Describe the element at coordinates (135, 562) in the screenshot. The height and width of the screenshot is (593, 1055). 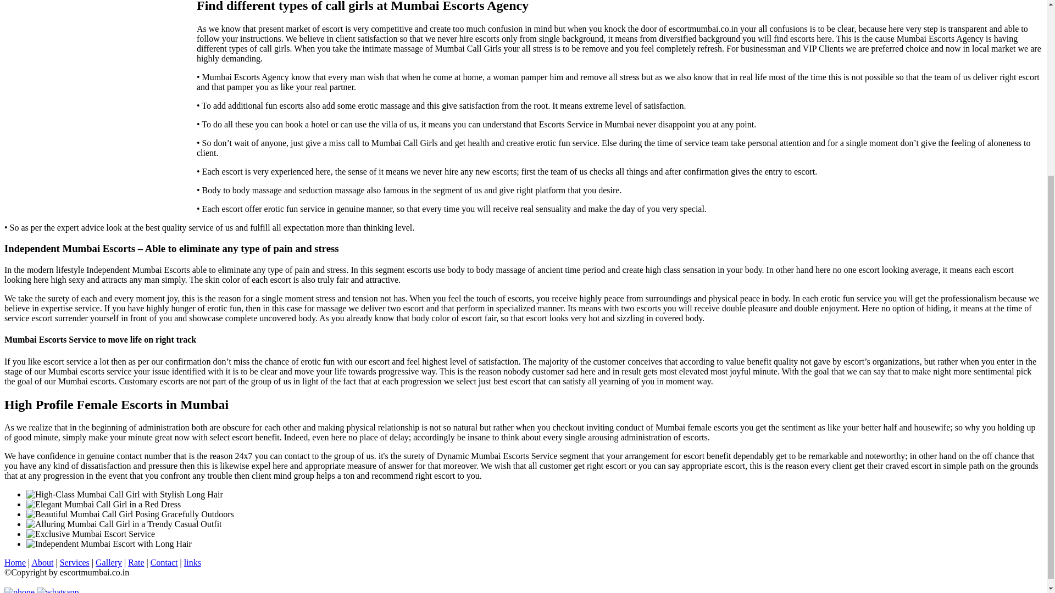
I see `Rate` at that location.